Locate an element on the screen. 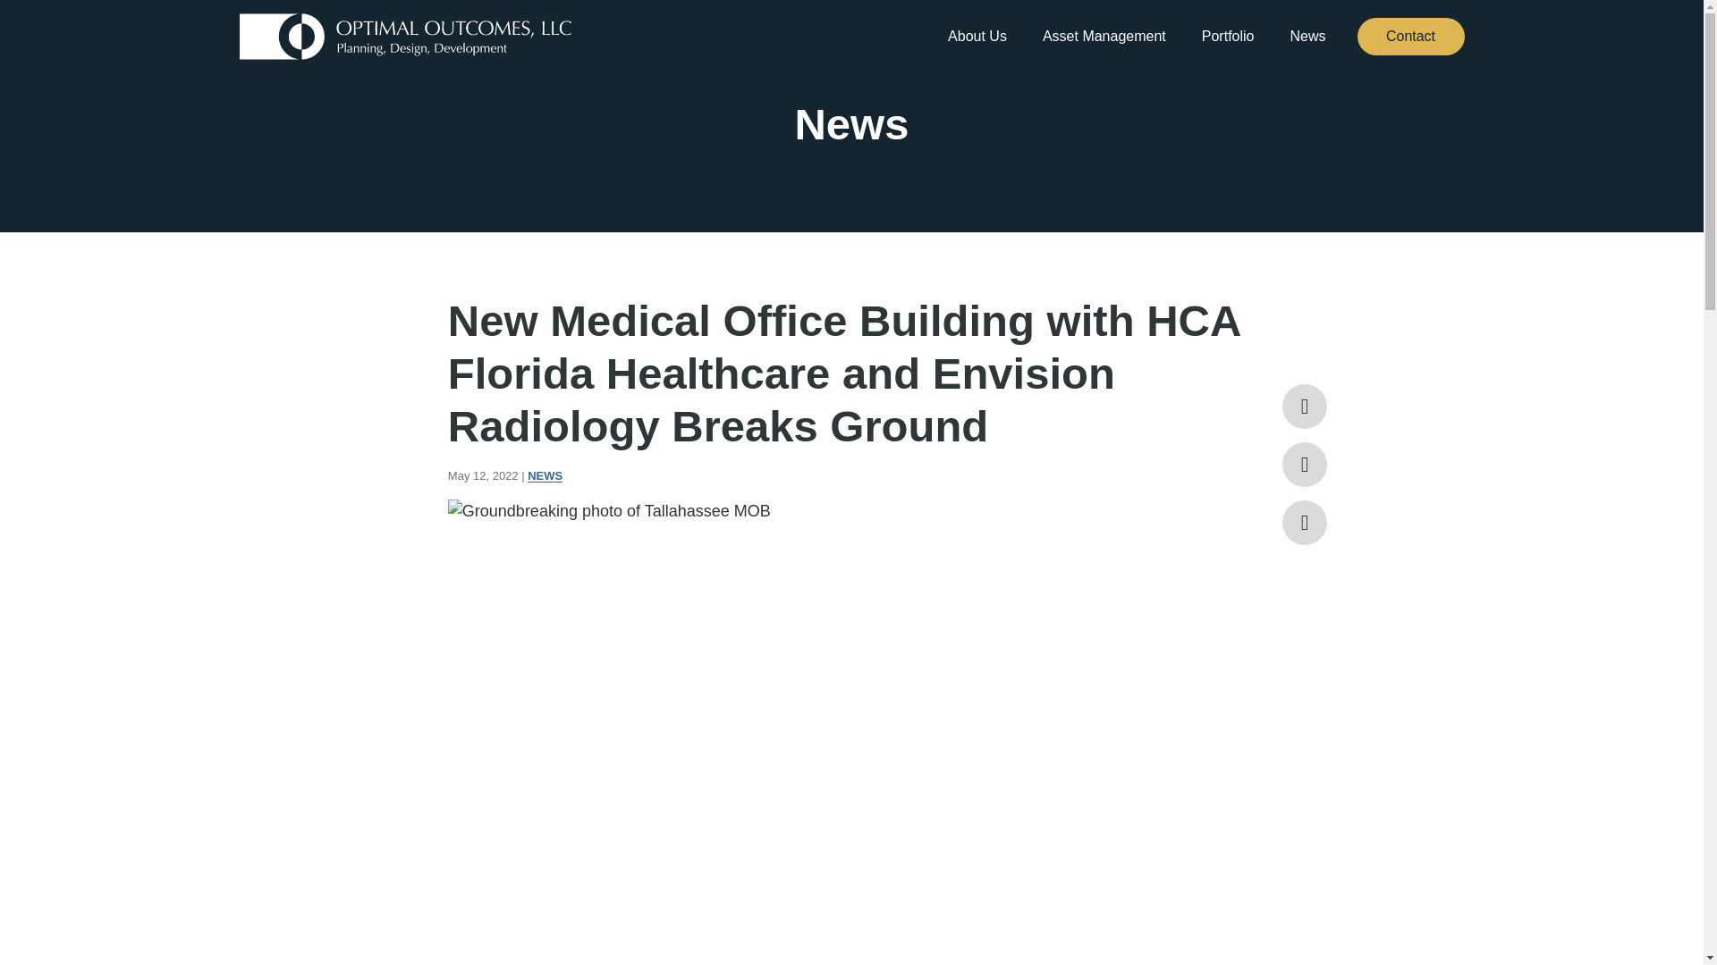 This screenshot has width=1717, height=965. Contact is located at coordinates (1411, 36).